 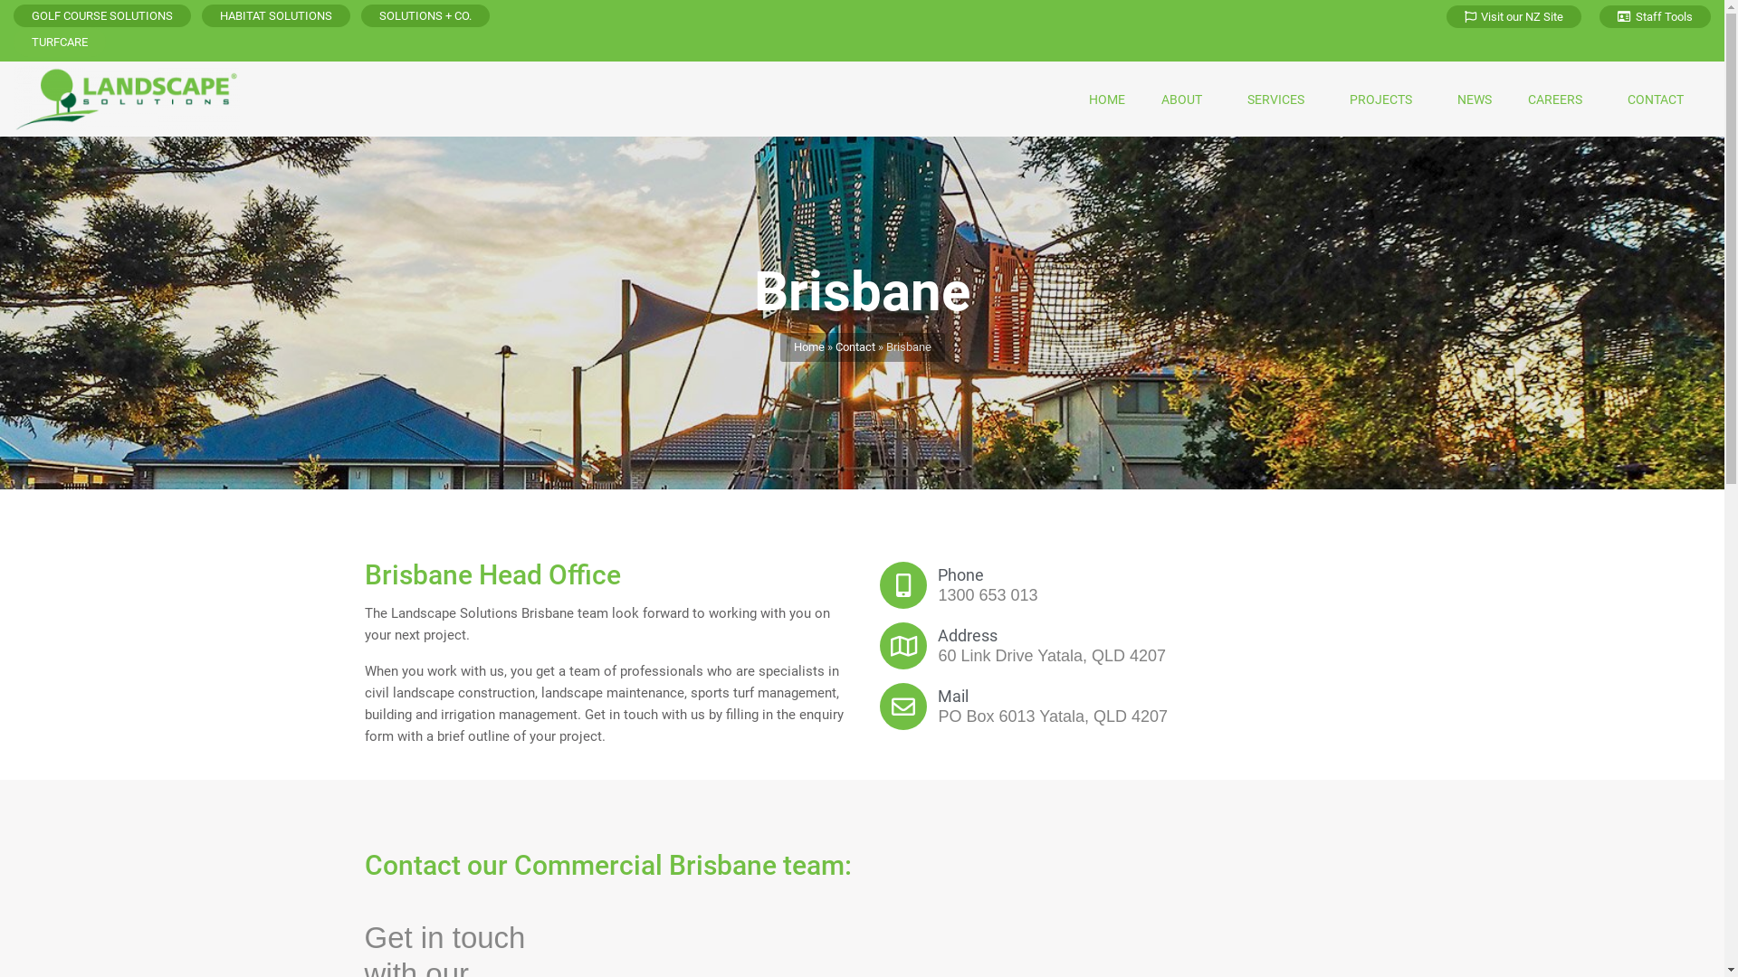 What do you see at coordinates (1475, 100) in the screenshot?
I see `NEWS` at bounding box center [1475, 100].